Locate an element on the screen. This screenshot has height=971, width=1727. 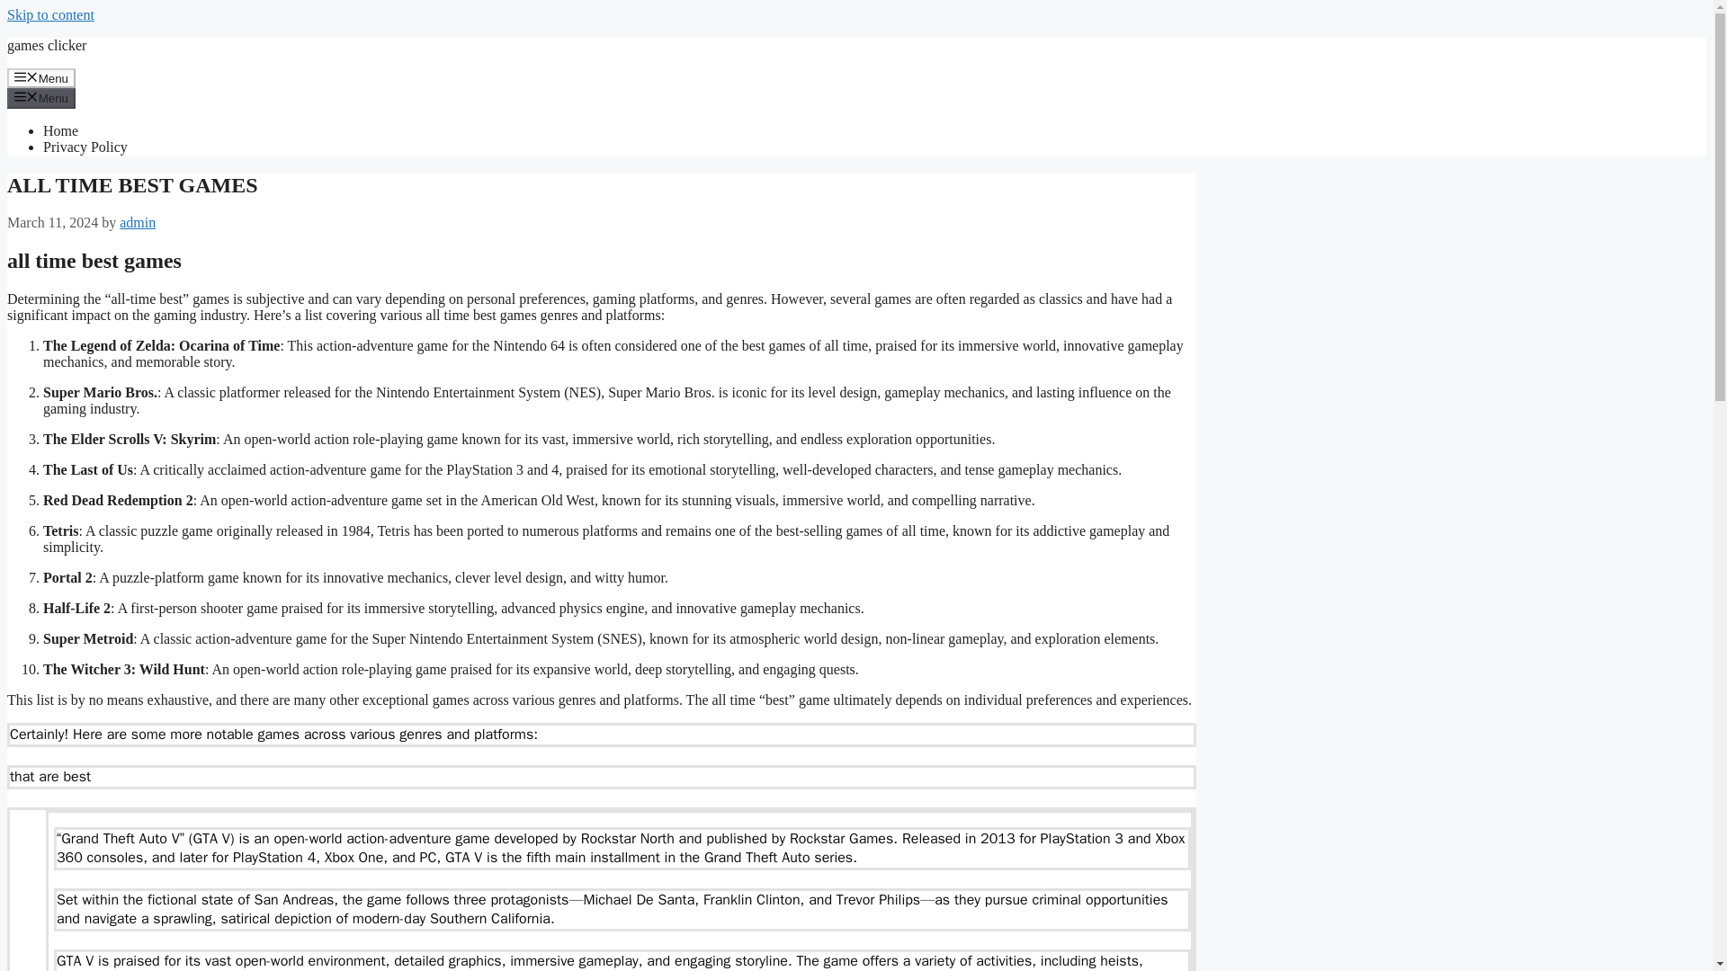
Skip to content is located at coordinates (50, 14).